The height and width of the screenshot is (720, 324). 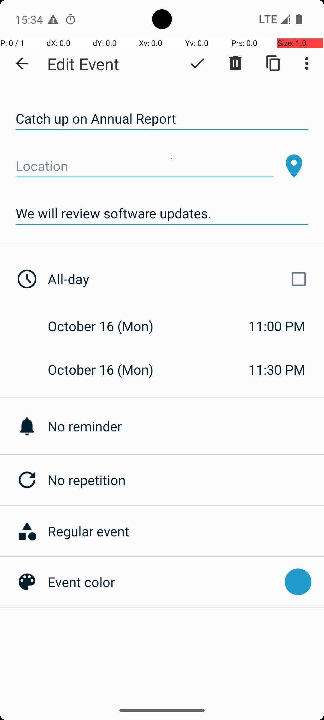 I want to click on We will review software updates., so click(x=162, y=214).